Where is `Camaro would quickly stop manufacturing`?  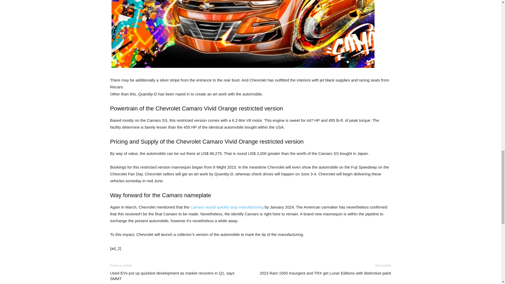 Camaro would quickly stop manufacturing is located at coordinates (227, 207).